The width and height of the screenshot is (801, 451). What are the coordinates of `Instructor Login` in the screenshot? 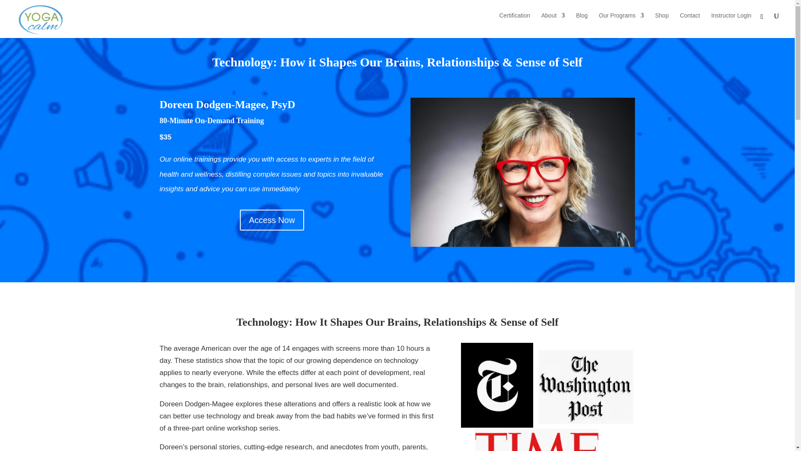 It's located at (731, 22).